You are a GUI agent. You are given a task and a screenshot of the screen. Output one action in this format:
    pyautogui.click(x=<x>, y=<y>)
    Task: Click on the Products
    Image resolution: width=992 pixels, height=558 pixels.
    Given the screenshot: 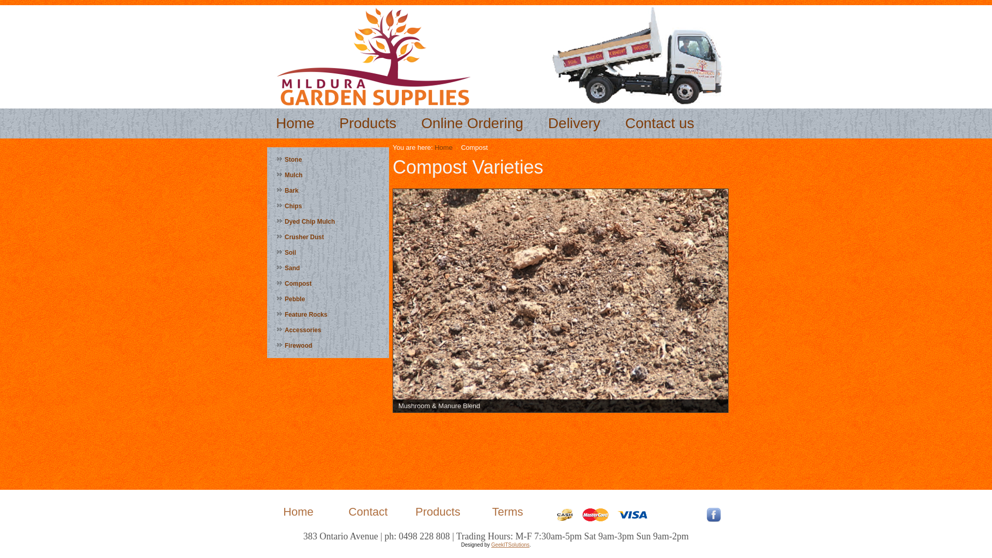 What is the action you would take?
    pyautogui.click(x=368, y=123)
    